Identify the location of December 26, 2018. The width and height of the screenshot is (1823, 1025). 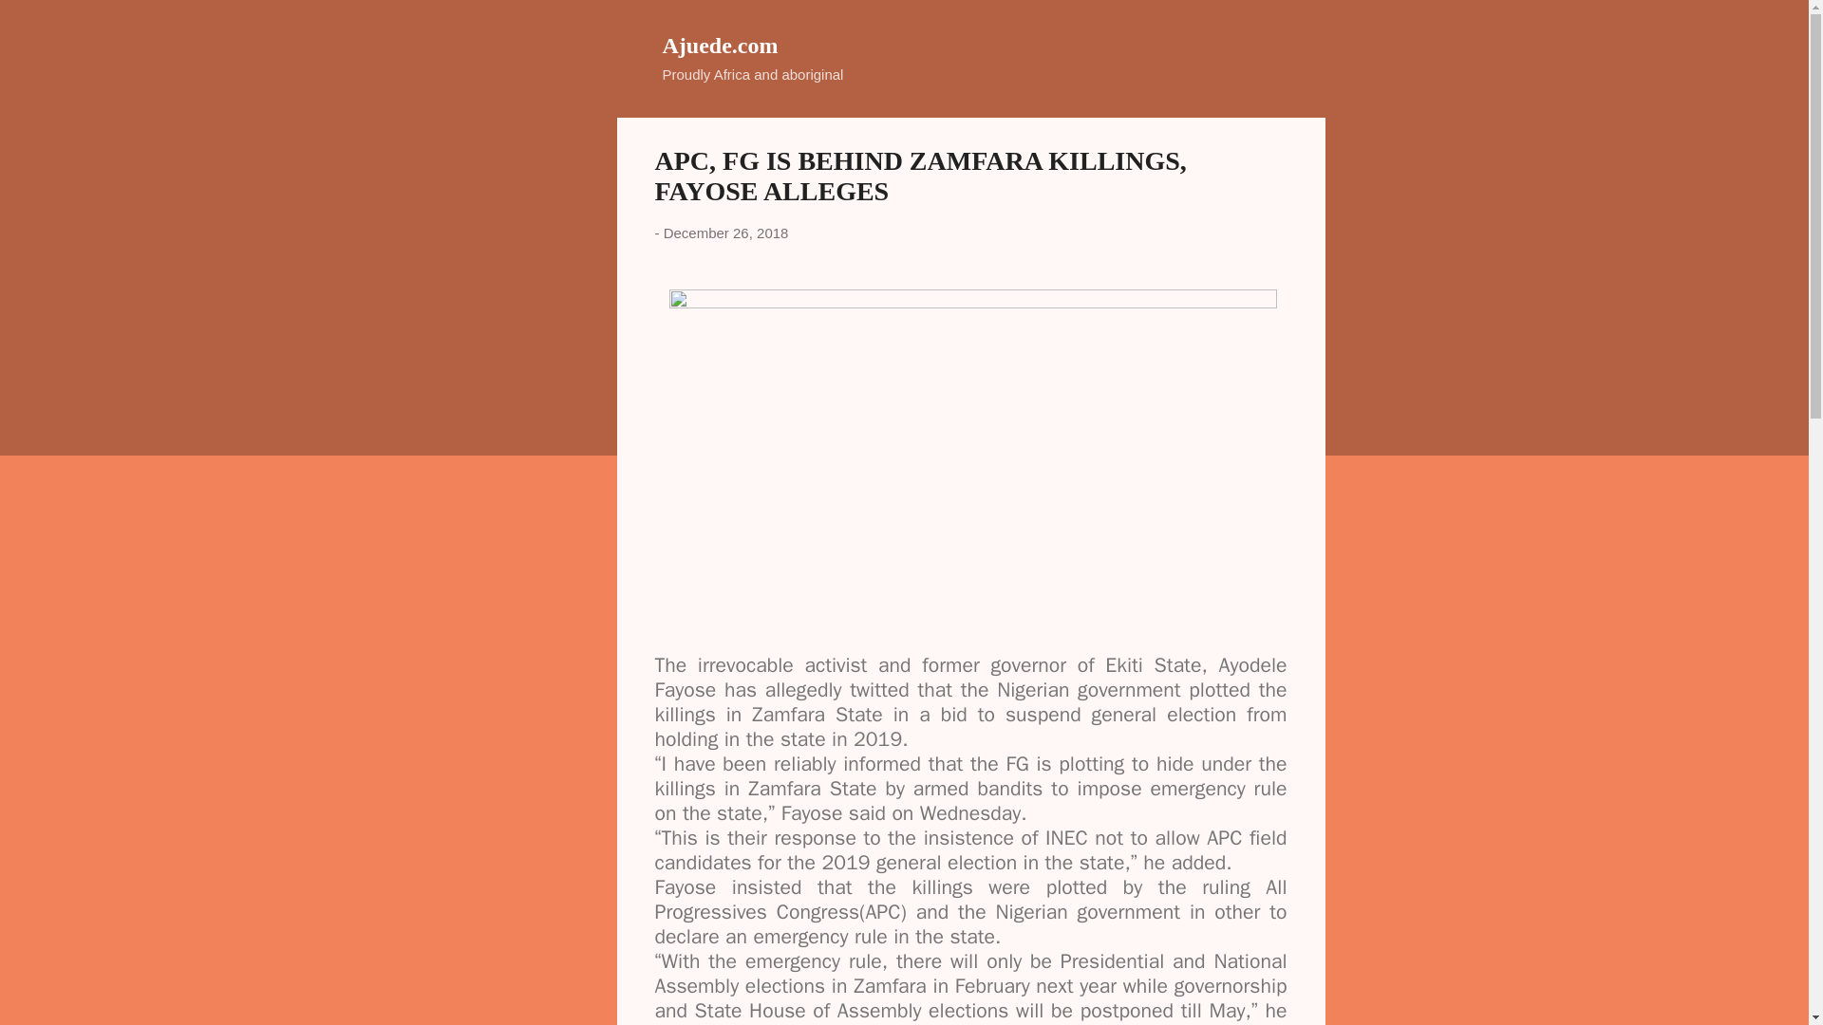
(725, 232).